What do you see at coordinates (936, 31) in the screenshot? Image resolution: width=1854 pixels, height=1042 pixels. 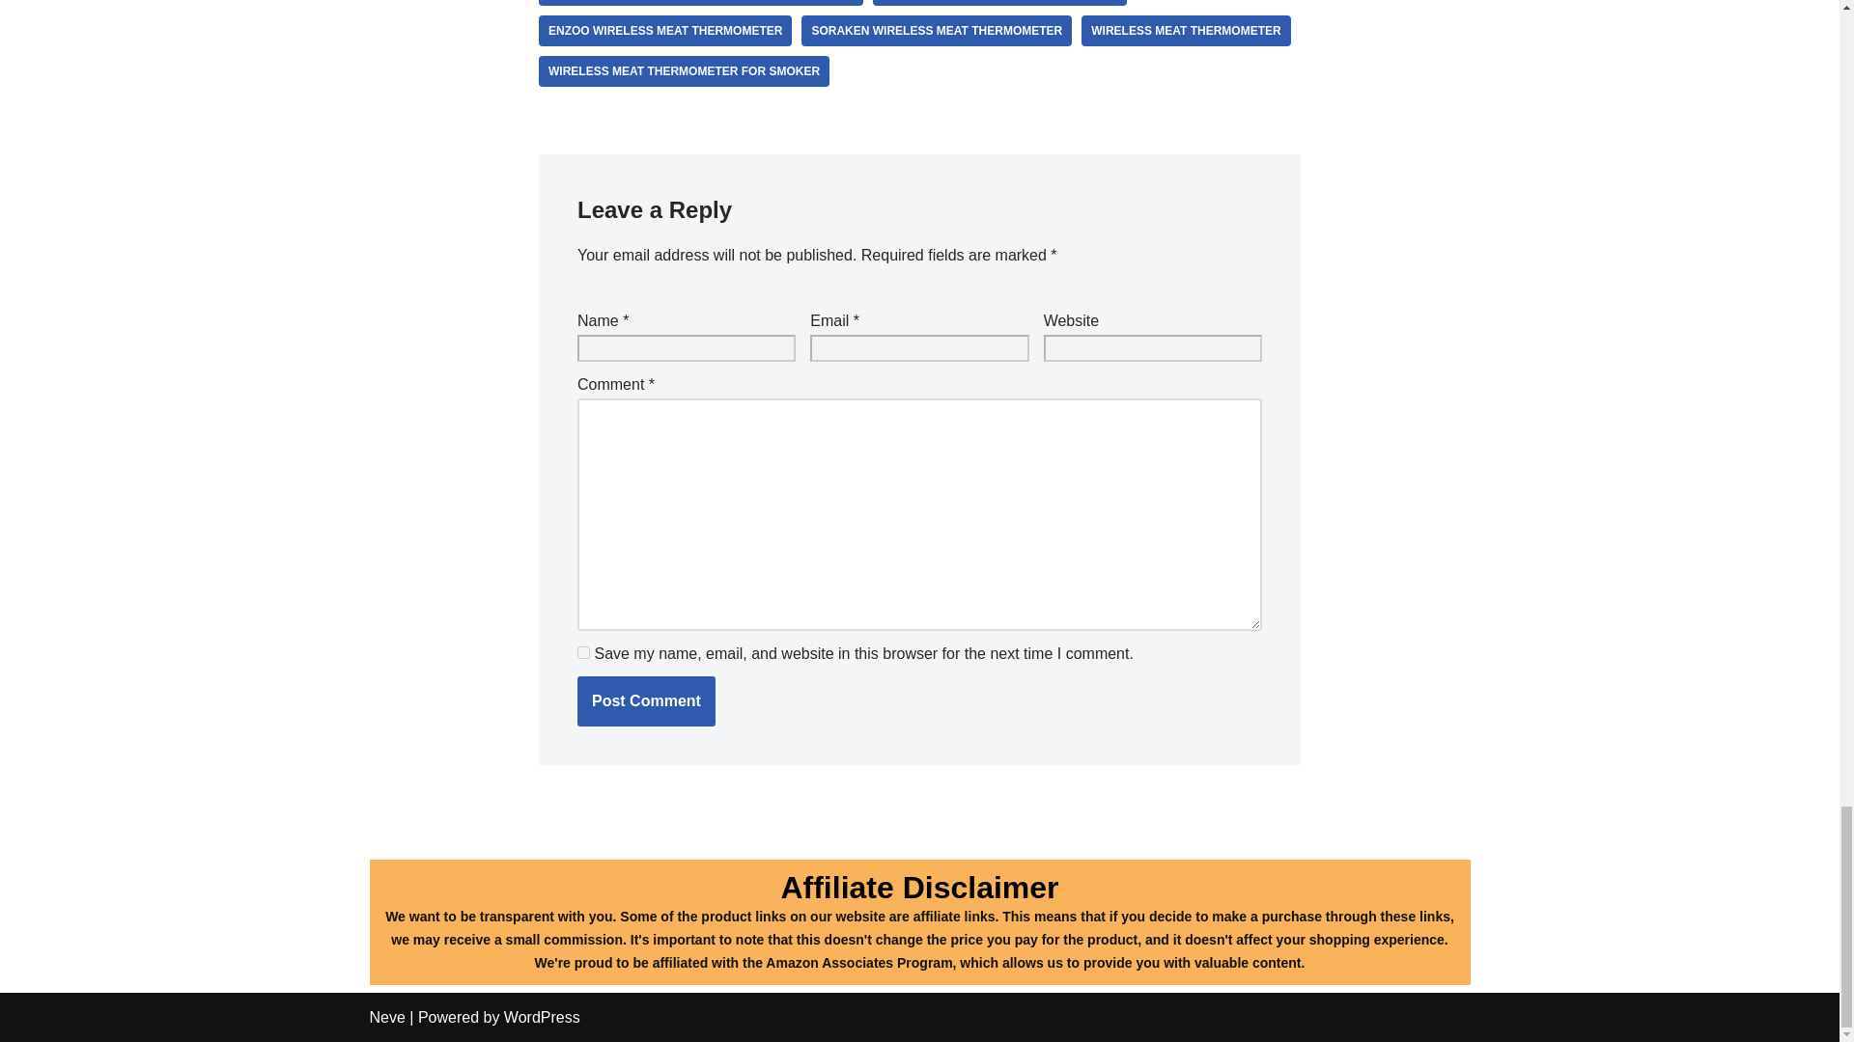 I see `SORAKEN WIRELESS MEAT THERMOMETER` at bounding box center [936, 31].